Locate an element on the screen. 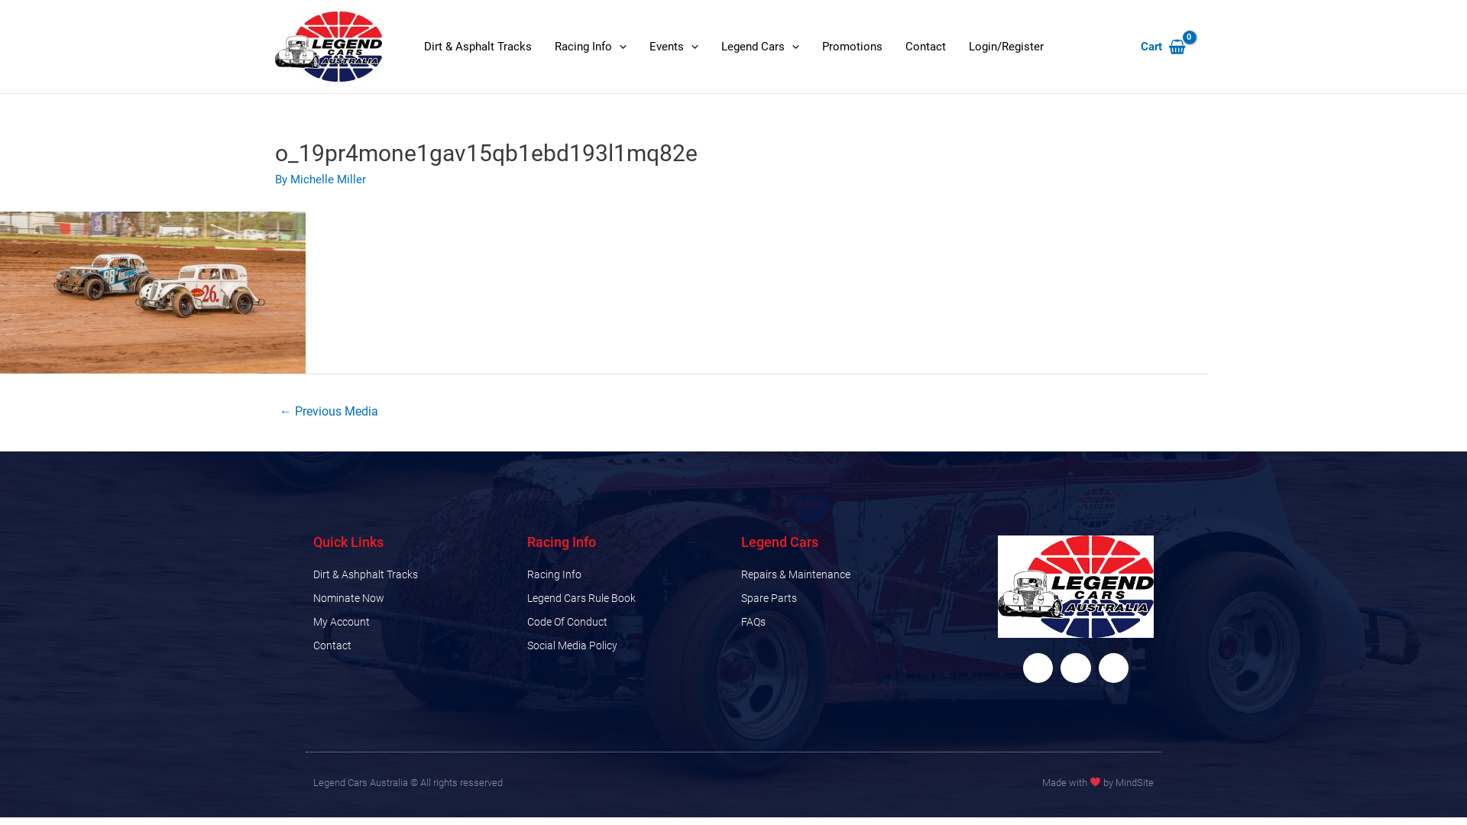  Dirt & Ashphalt Tracks is located at coordinates (413, 574).